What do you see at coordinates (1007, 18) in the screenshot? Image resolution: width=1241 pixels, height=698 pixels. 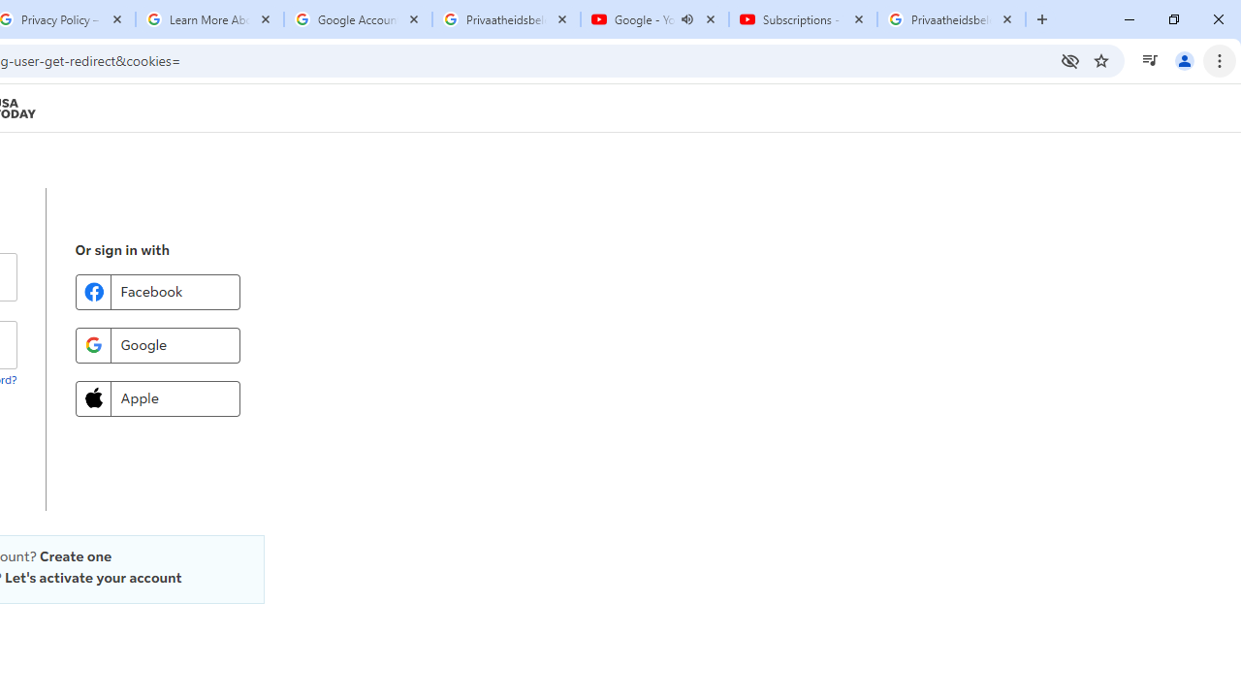 I see `Close` at bounding box center [1007, 18].